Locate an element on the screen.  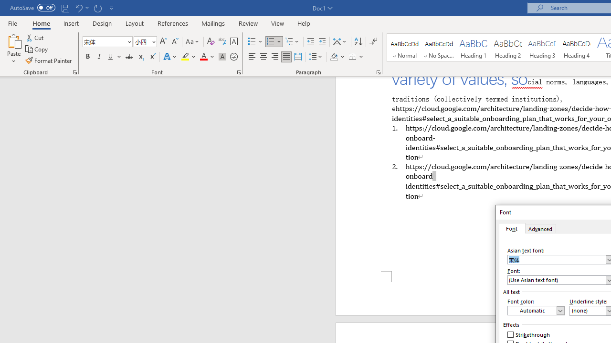
Office Clipboard... is located at coordinates (74, 72).